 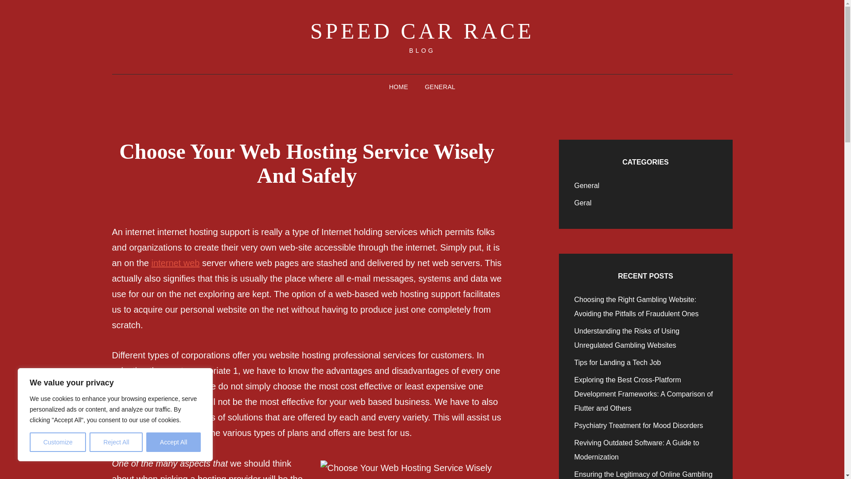 What do you see at coordinates (644, 475) in the screenshot?
I see `Ensuring the Legitimacy of Online Gambling Platforms` at bounding box center [644, 475].